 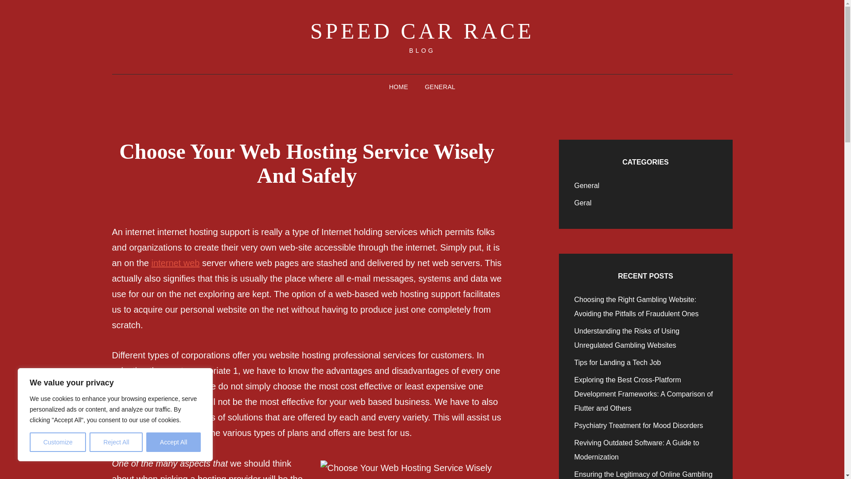 What do you see at coordinates (644, 475) in the screenshot?
I see `Ensuring the Legitimacy of Online Gambling Platforms` at bounding box center [644, 475].